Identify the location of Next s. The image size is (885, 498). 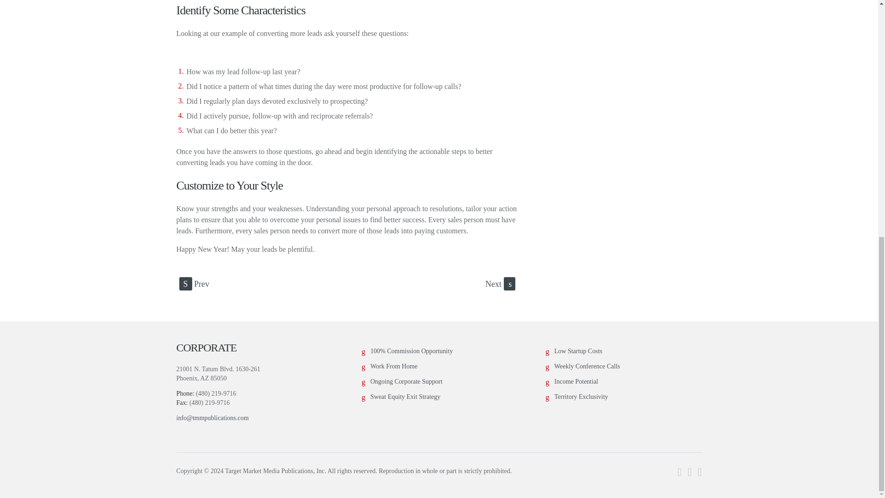
(500, 283).